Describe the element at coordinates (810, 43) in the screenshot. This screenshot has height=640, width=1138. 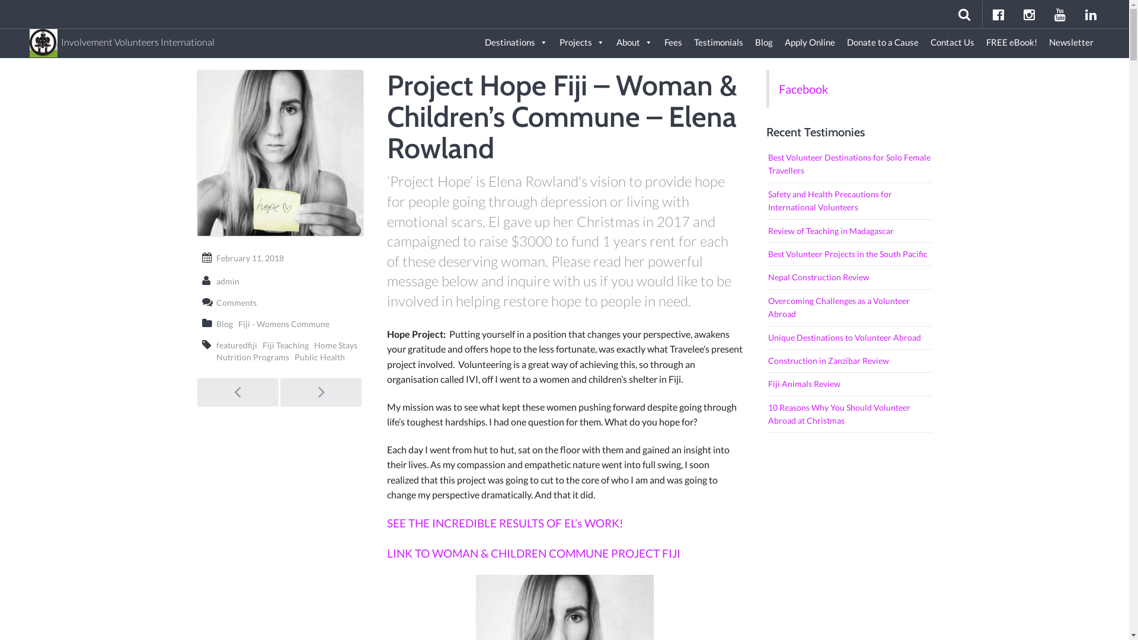
I see `Apply Online` at that location.